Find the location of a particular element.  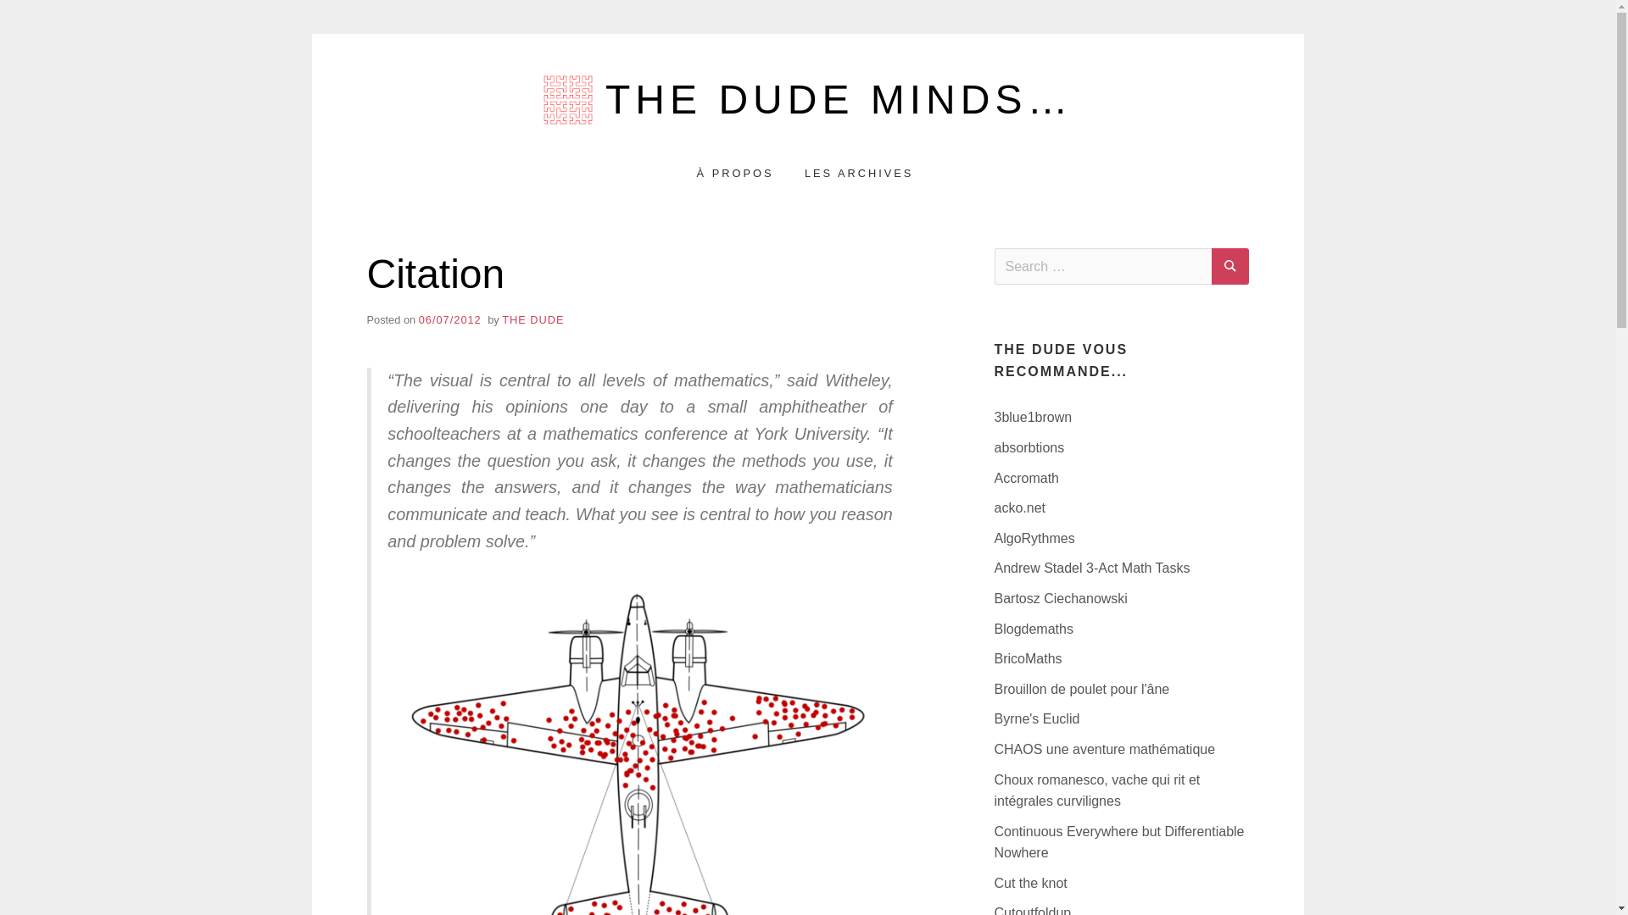

Andrew Stadel 3-Act Math Tasks is located at coordinates (1091, 568).